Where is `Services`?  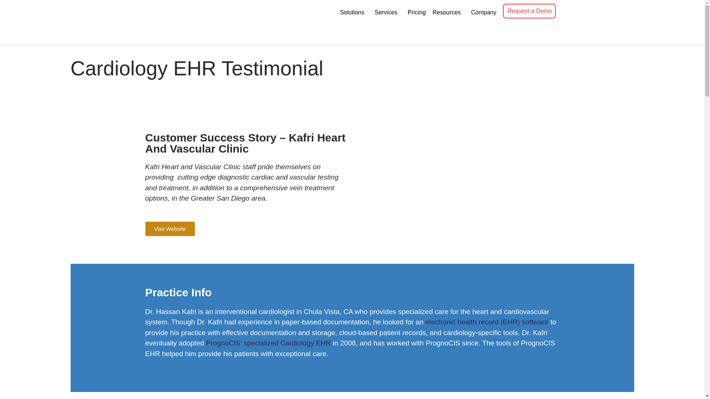 Services is located at coordinates (387, 13).